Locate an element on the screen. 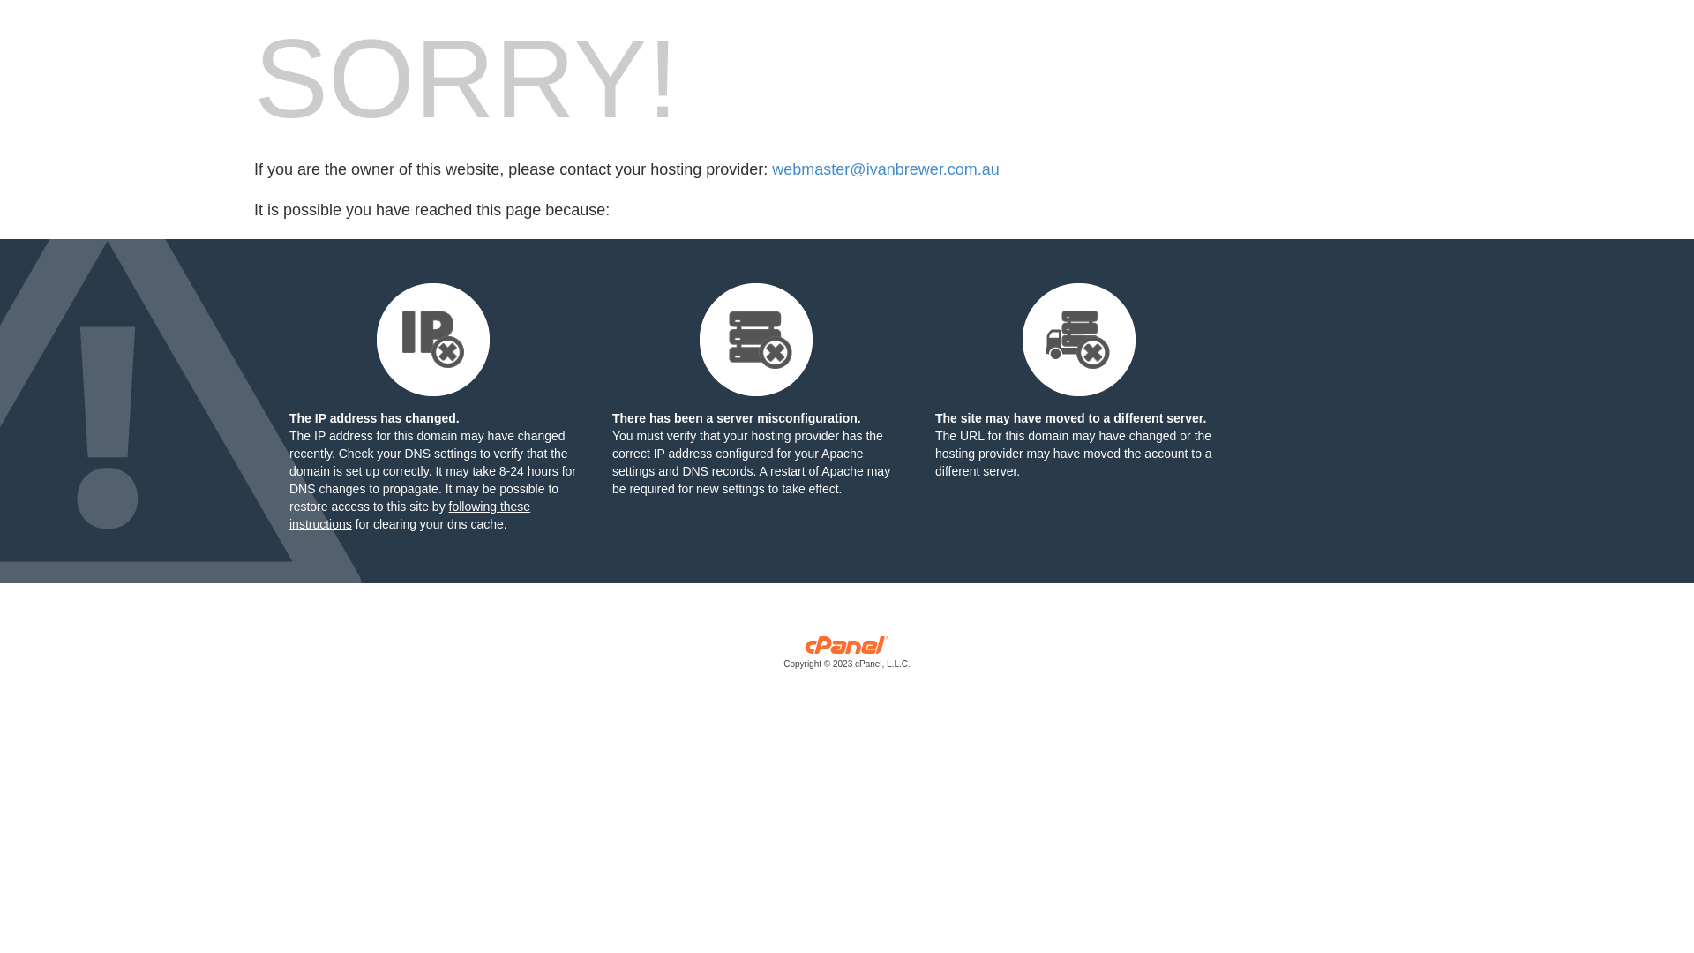  webmaster@ivanbrewer.com.au is located at coordinates (886, 169).